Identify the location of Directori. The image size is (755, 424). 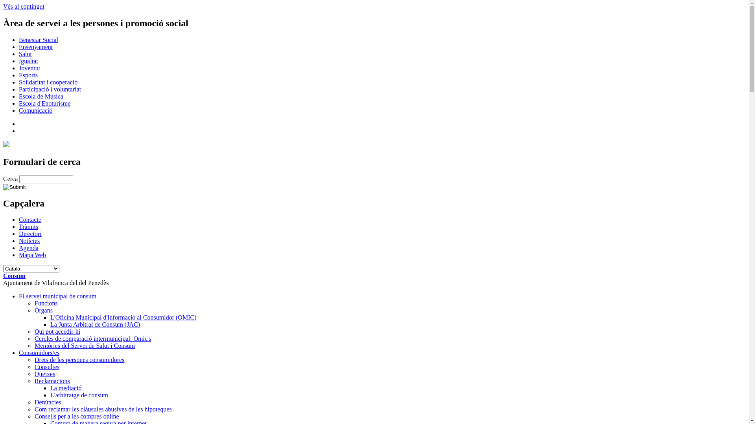
(30, 234).